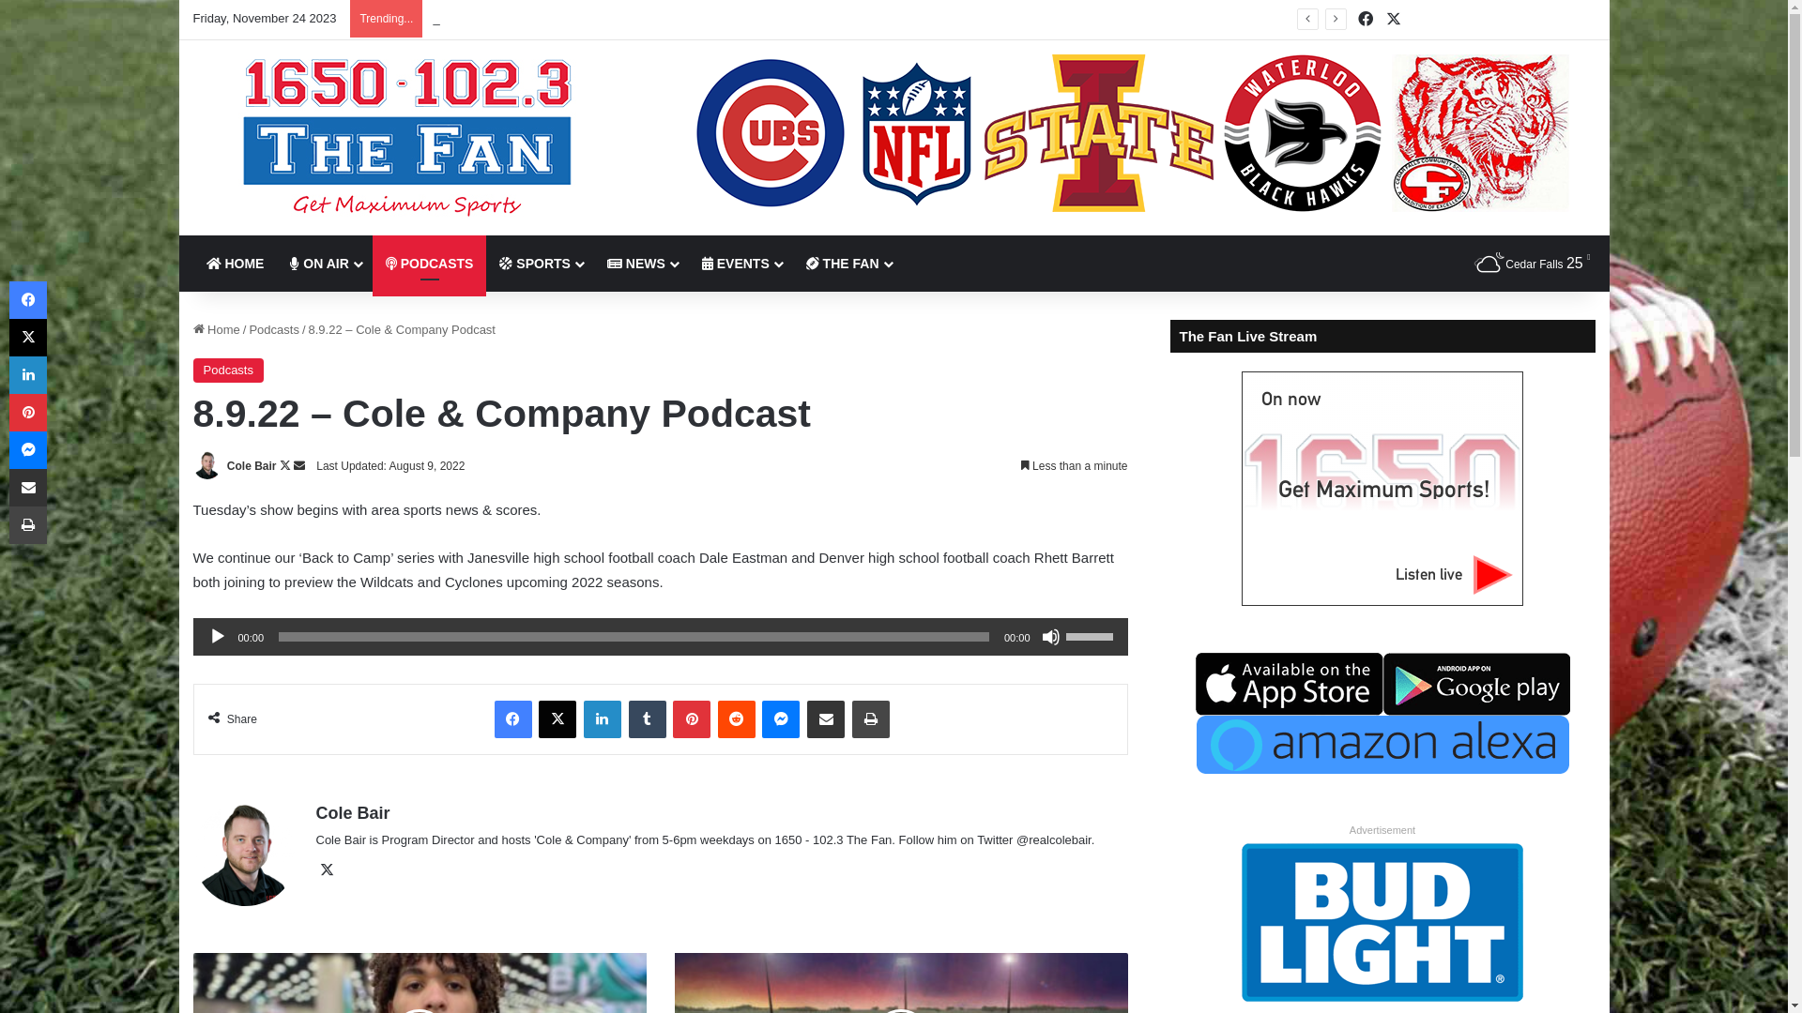  Describe the element at coordinates (407, 138) in the screenshot. I see `1650 - 102.3 The Fan` at that location.